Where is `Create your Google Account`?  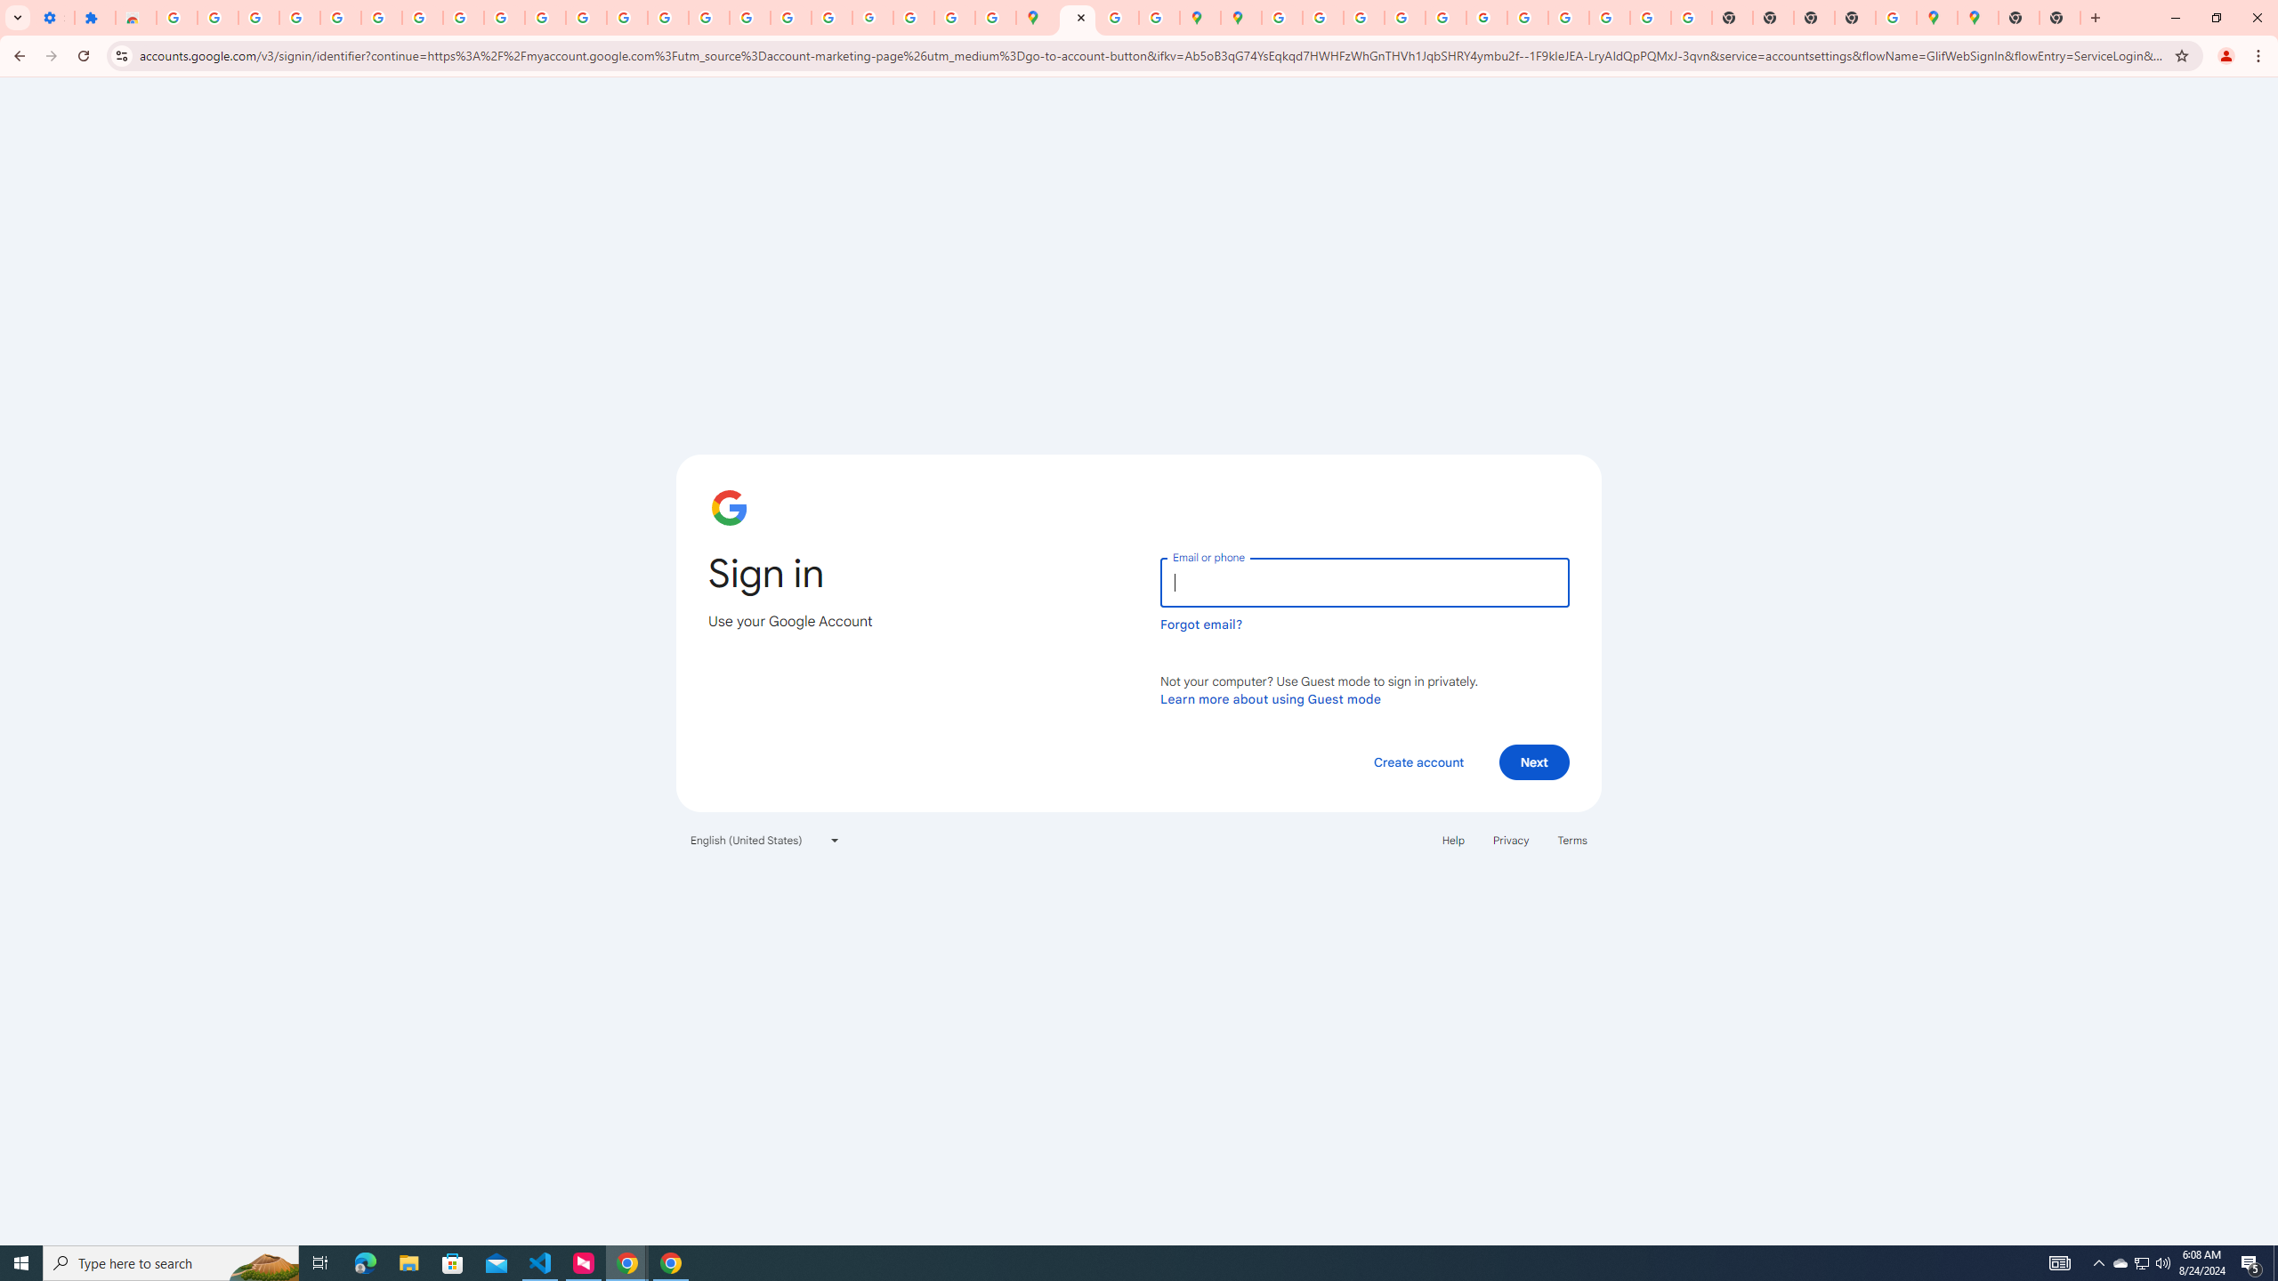
Create your Google Account is located at coordinates (1119, 18).